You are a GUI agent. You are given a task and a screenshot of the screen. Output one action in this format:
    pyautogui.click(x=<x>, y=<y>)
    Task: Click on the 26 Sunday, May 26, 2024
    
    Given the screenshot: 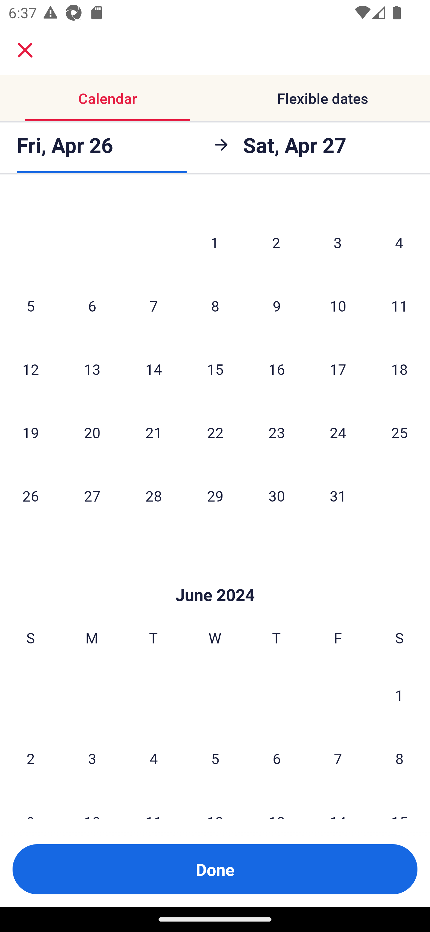 What is the action you would take?
    pyautogui.click(x=30, y=496)
    